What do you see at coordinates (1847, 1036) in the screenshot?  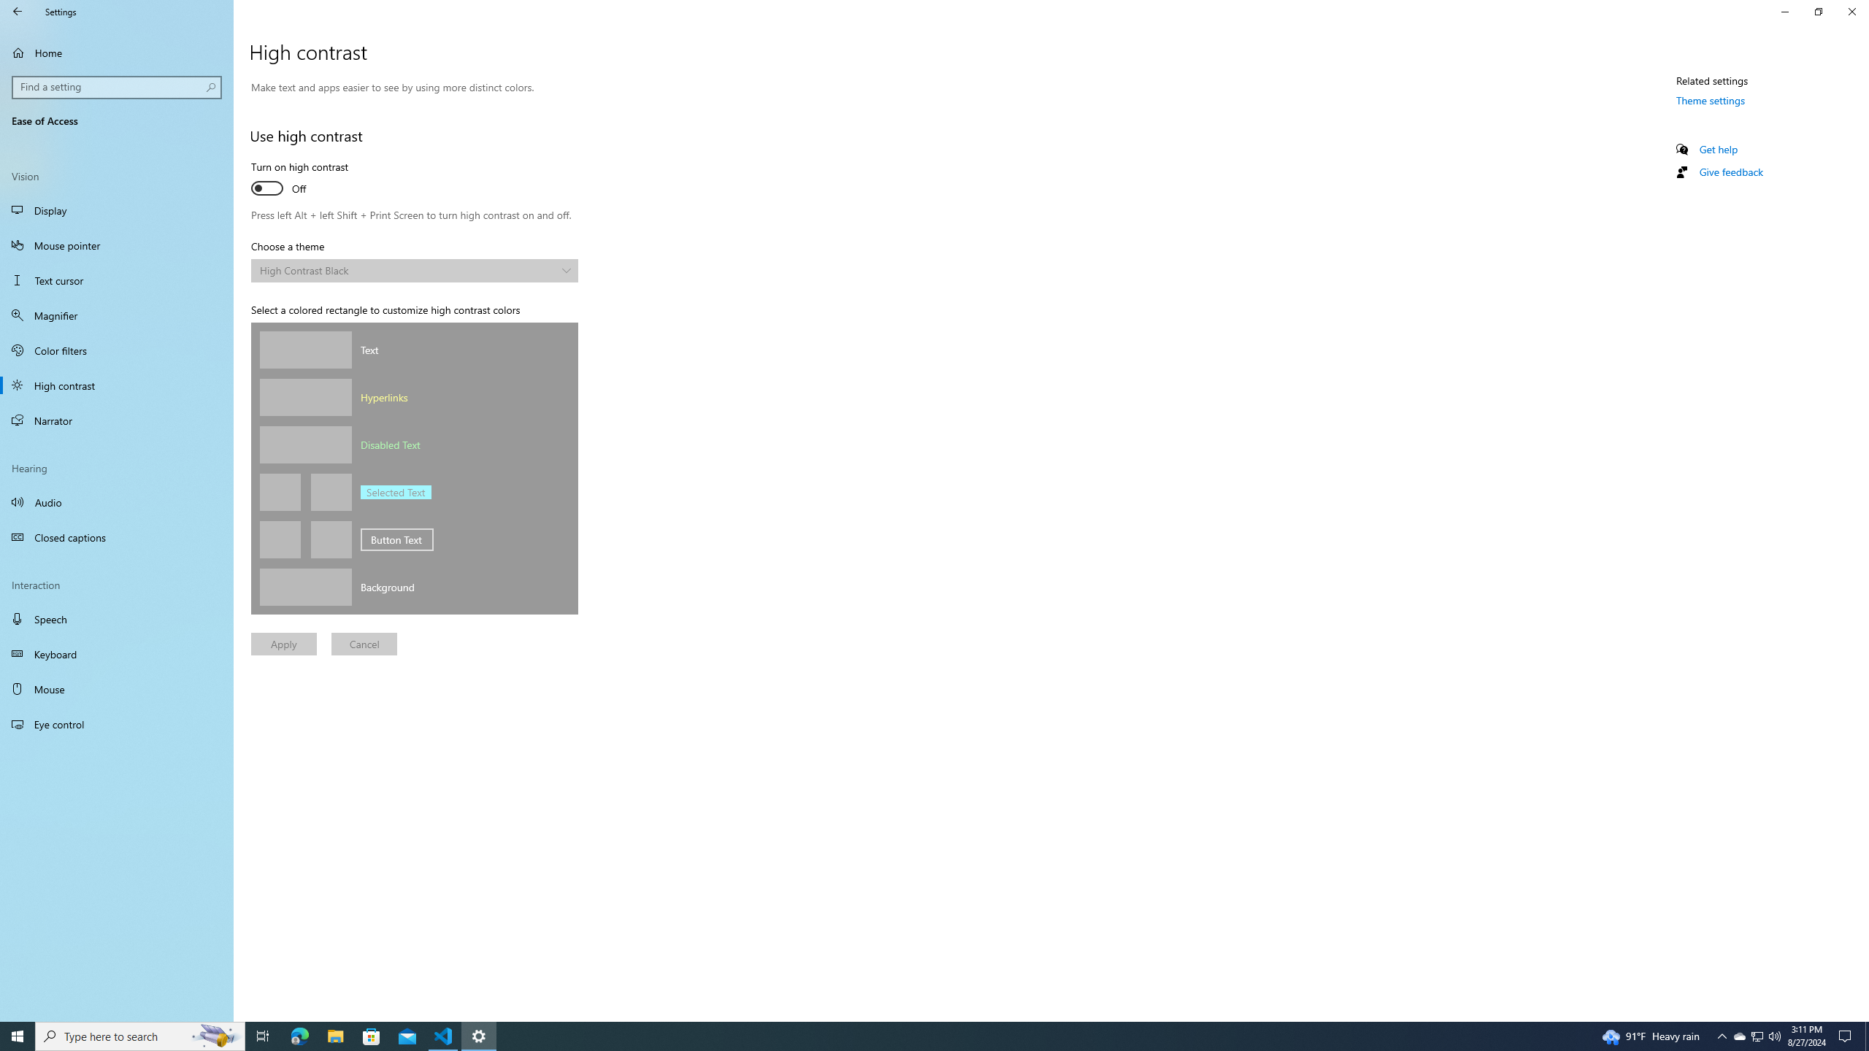 I see `Action Center, No new notifications` at bounding box center [1847, 1036].